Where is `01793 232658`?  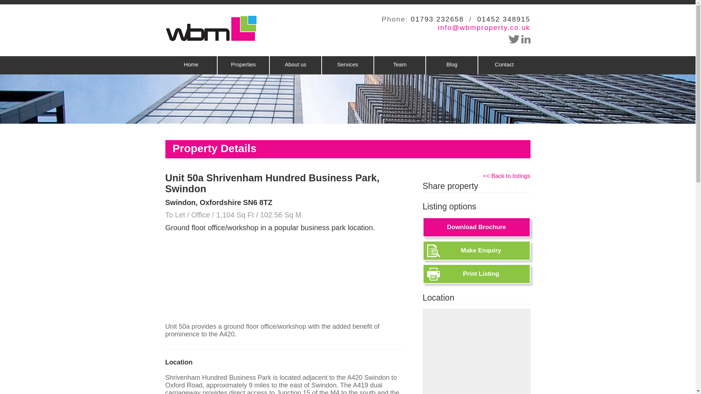
01793 232658 is located at coordinates (437, 19).